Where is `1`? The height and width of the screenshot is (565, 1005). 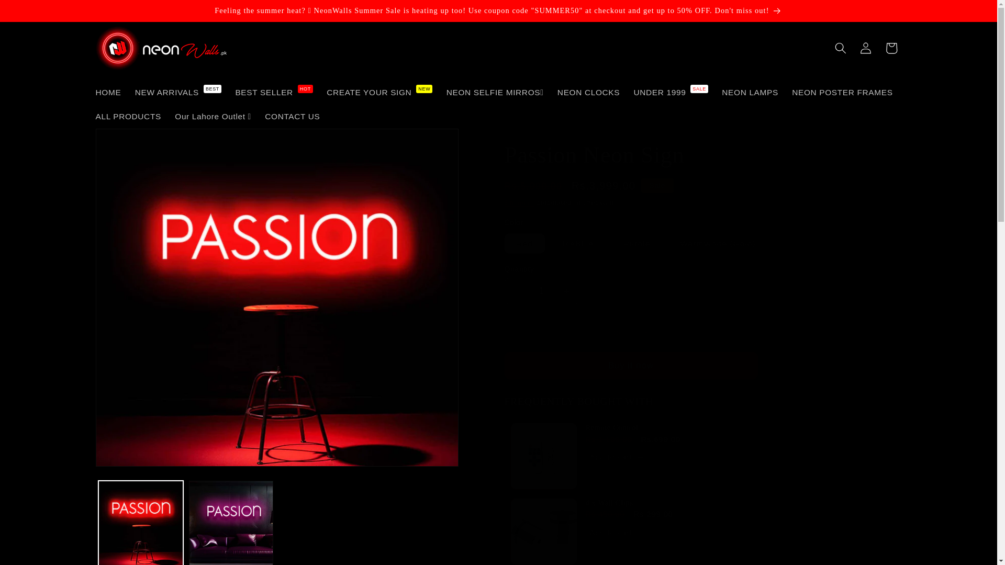 1 is located at coordinates (541, 291).